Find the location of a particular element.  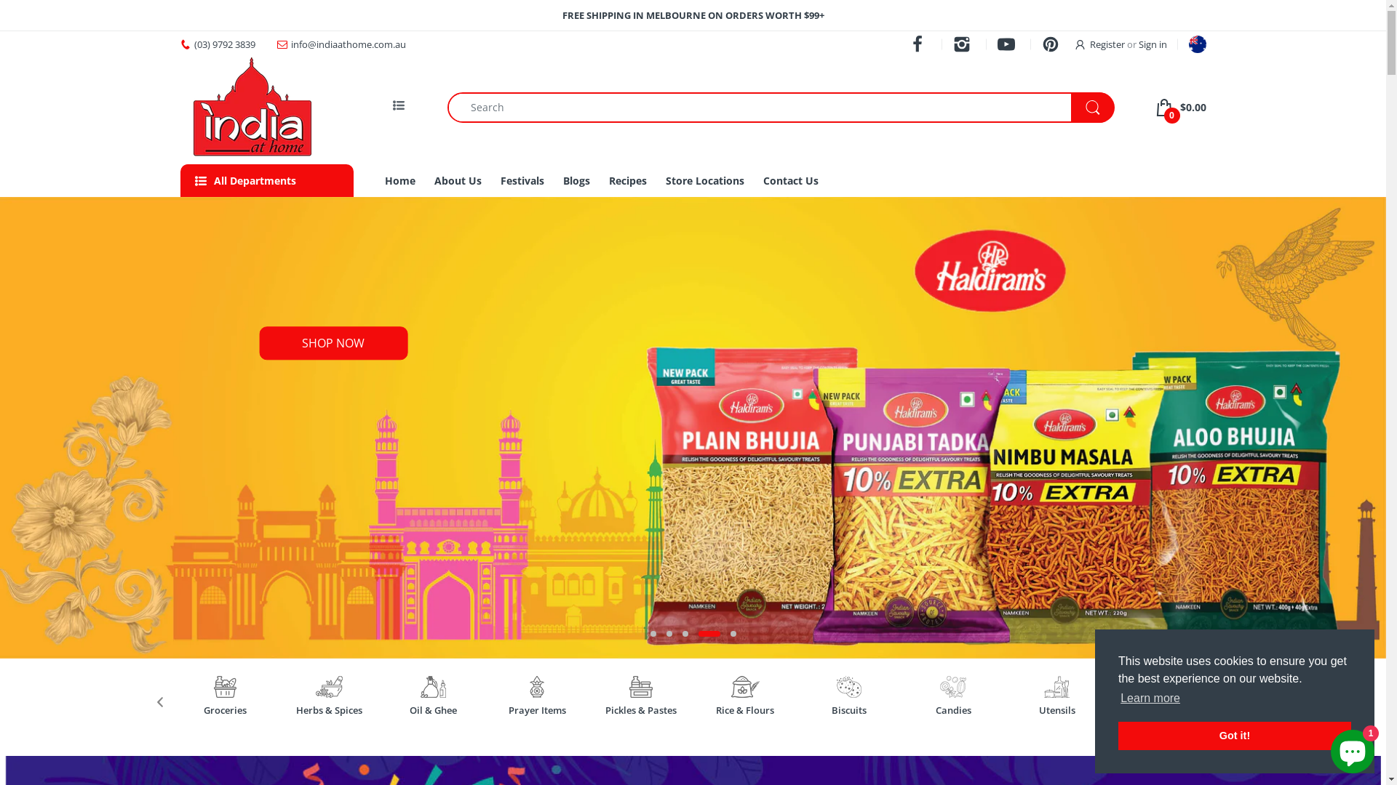

Herbs & Spices is located at coordinates (329, 711).